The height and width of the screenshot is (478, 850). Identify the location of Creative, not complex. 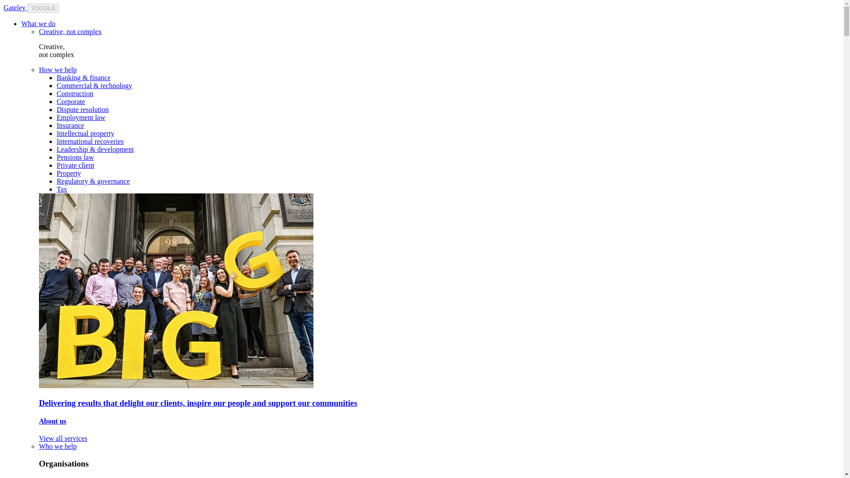
(70, 31).